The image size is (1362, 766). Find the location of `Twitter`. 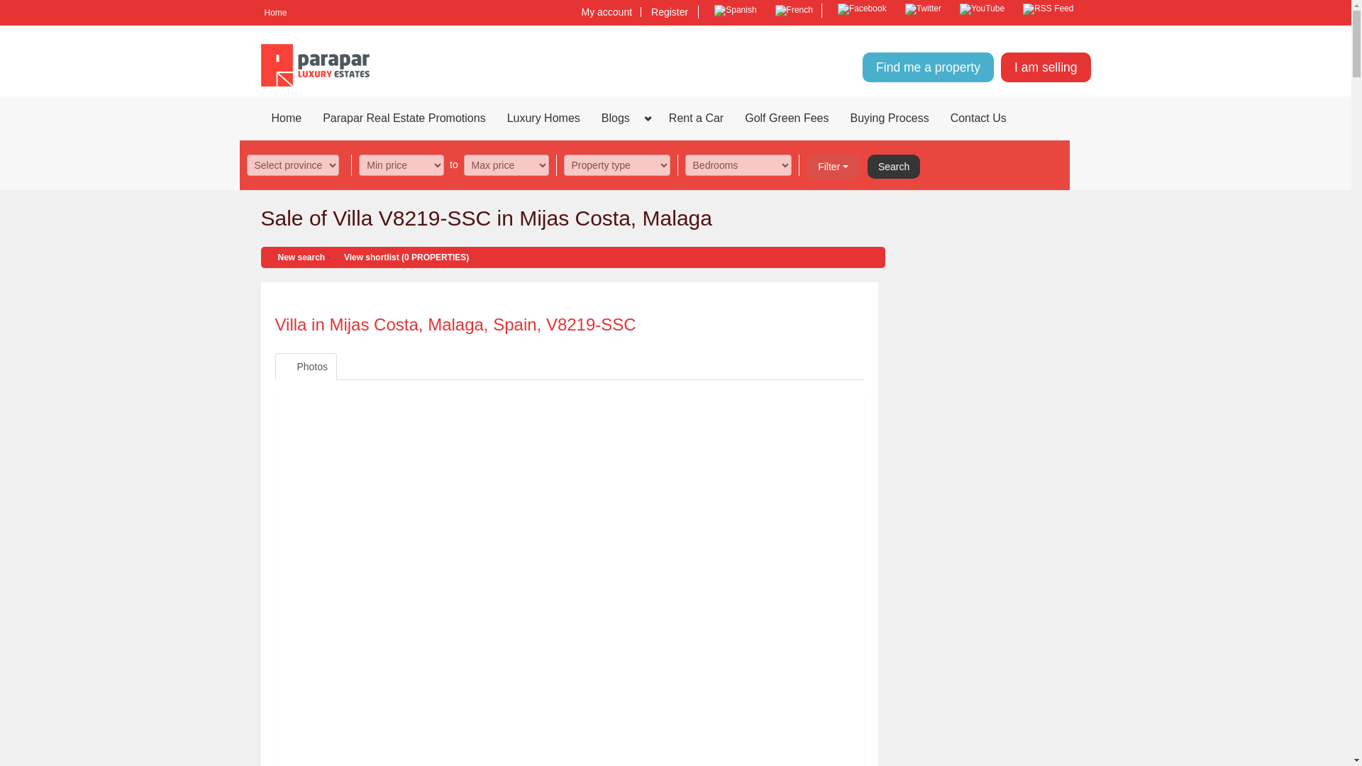

Twitter is located at coordinates (922, 9).